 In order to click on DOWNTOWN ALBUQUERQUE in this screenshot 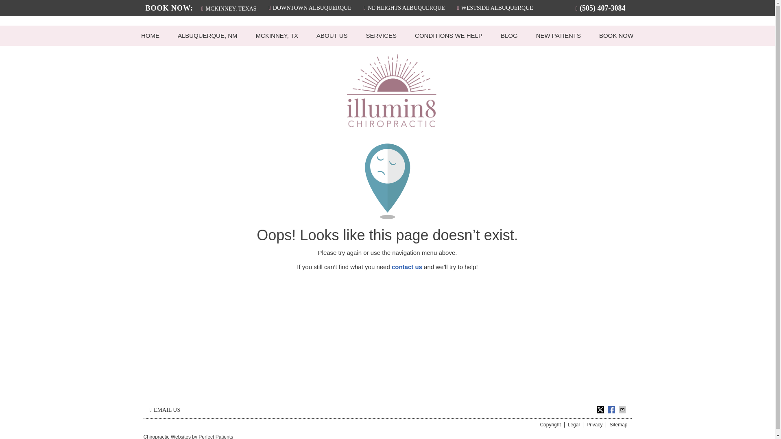, I will do `click(310, 8)`.